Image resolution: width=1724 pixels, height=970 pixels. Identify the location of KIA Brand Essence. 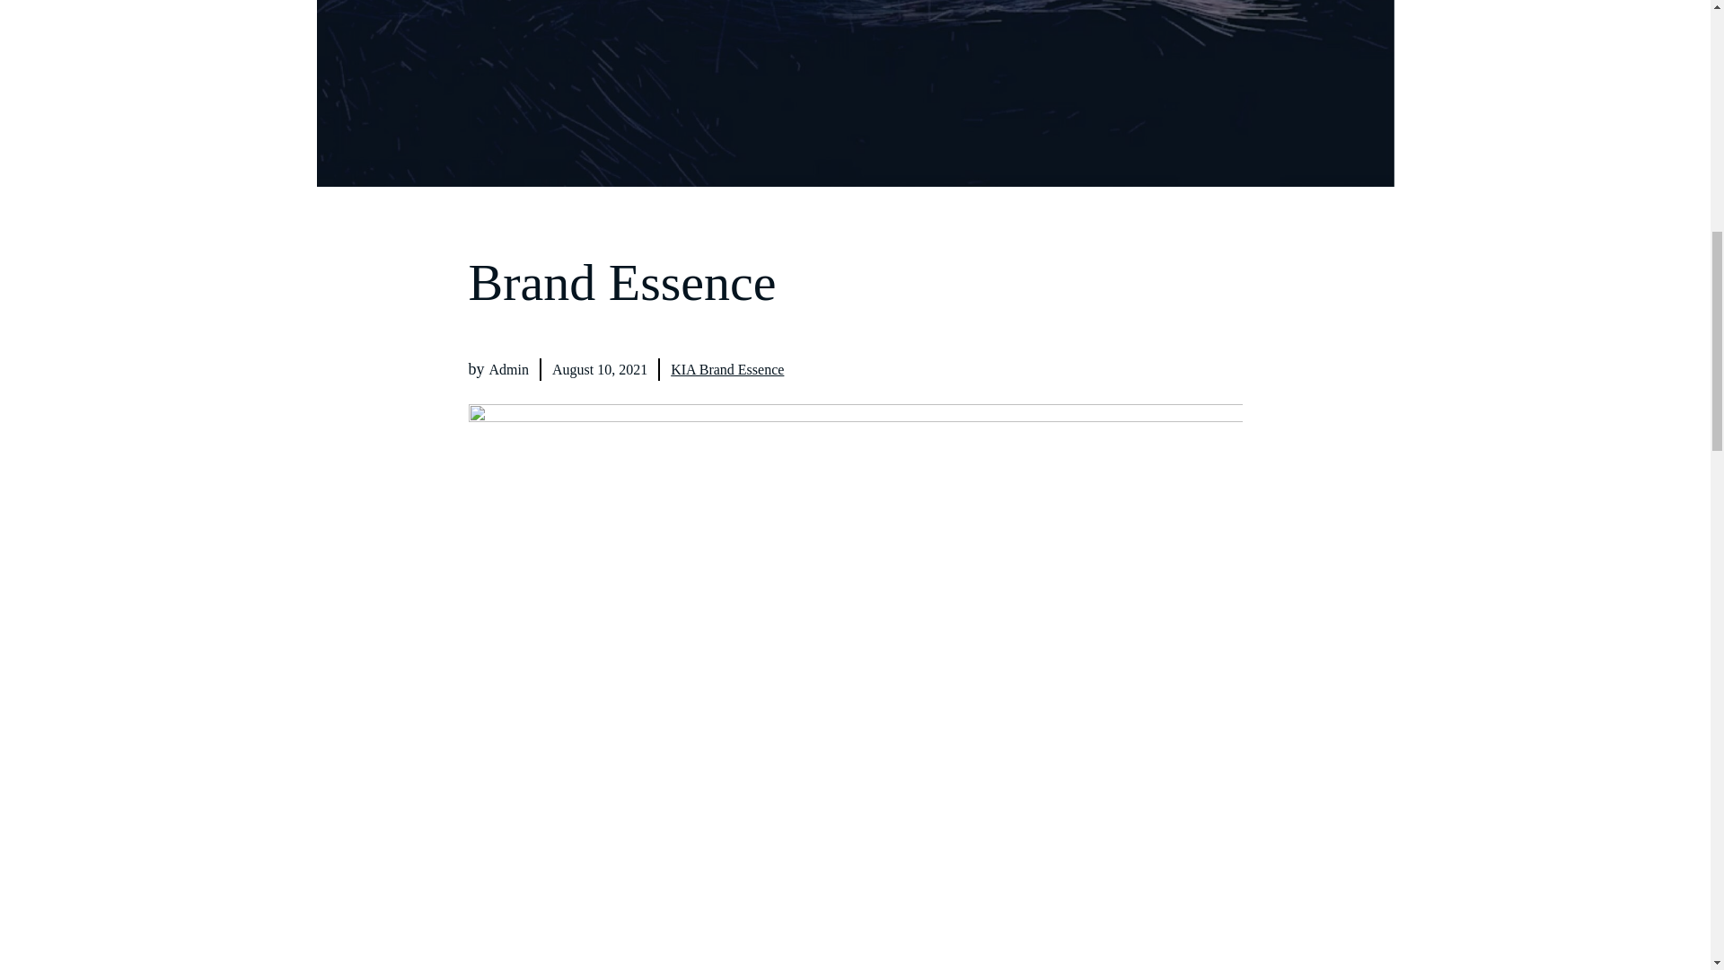
(727, 369).